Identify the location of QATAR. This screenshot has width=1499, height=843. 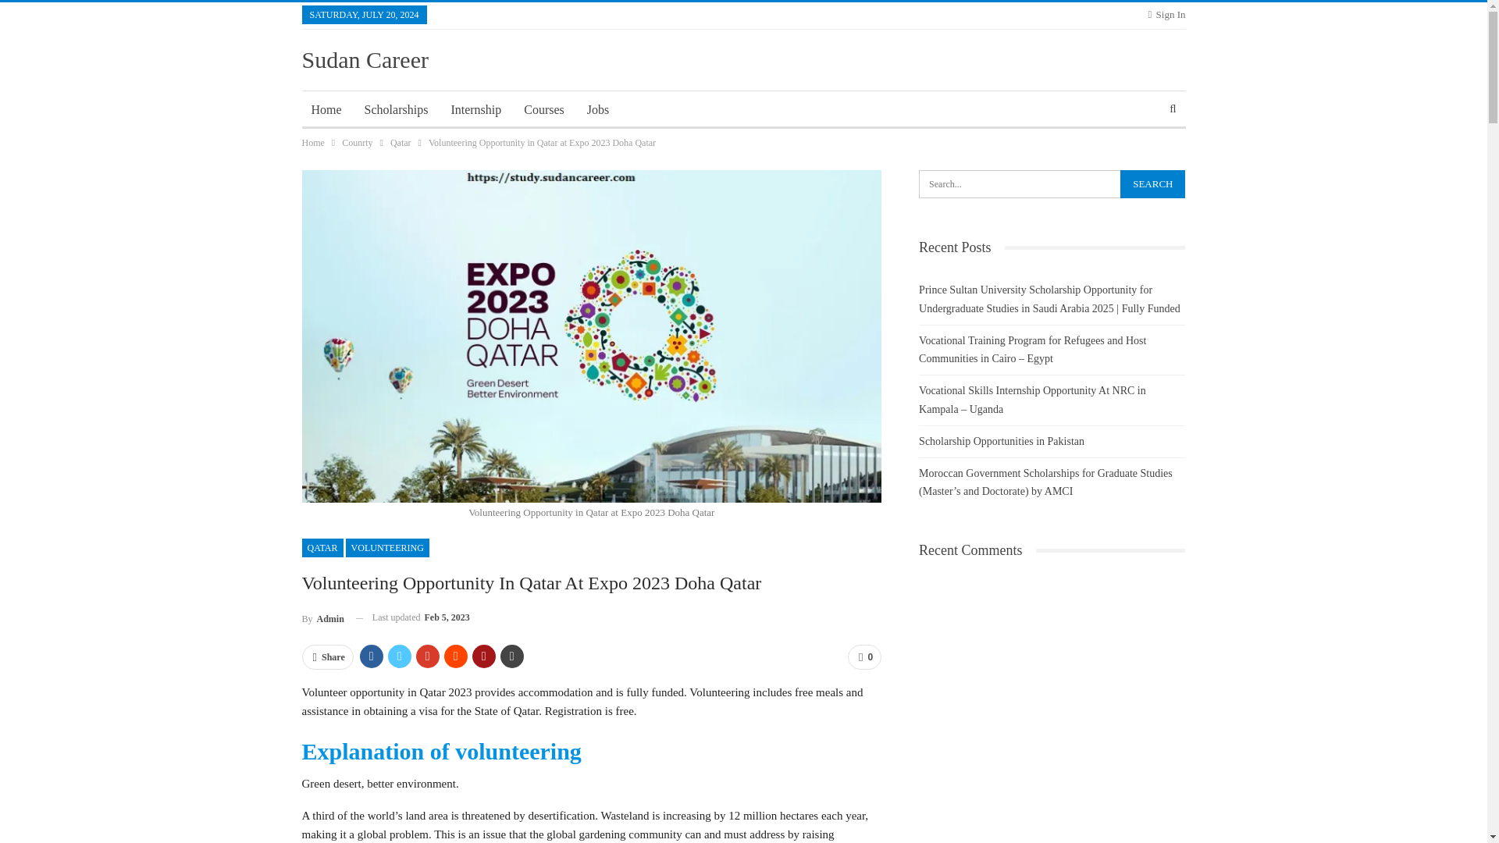
(322, 548).